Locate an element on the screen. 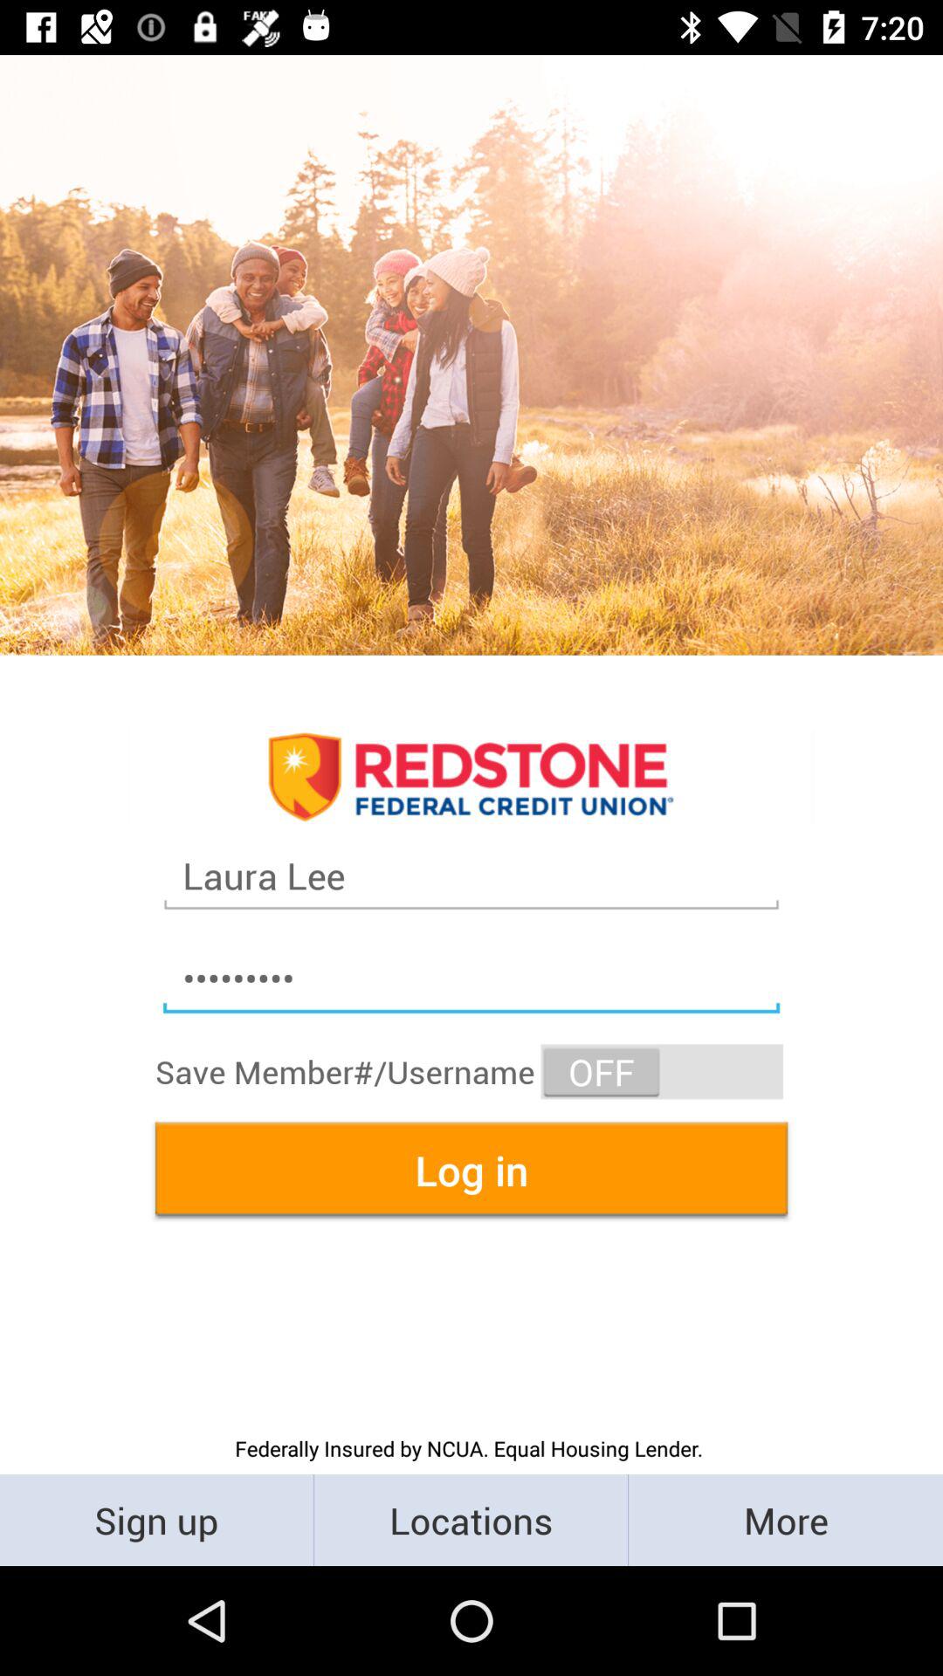  click more item is located at coordinates (786, 1519).